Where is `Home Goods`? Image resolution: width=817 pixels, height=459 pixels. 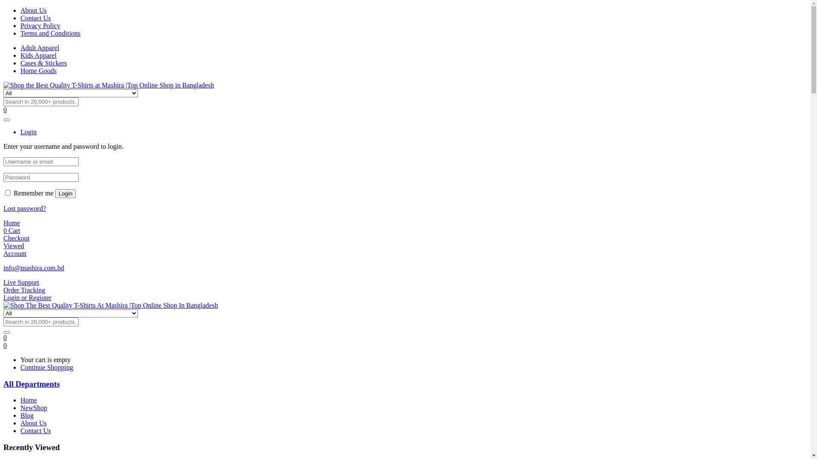 Home Goods is located at coordinates (38, 71).